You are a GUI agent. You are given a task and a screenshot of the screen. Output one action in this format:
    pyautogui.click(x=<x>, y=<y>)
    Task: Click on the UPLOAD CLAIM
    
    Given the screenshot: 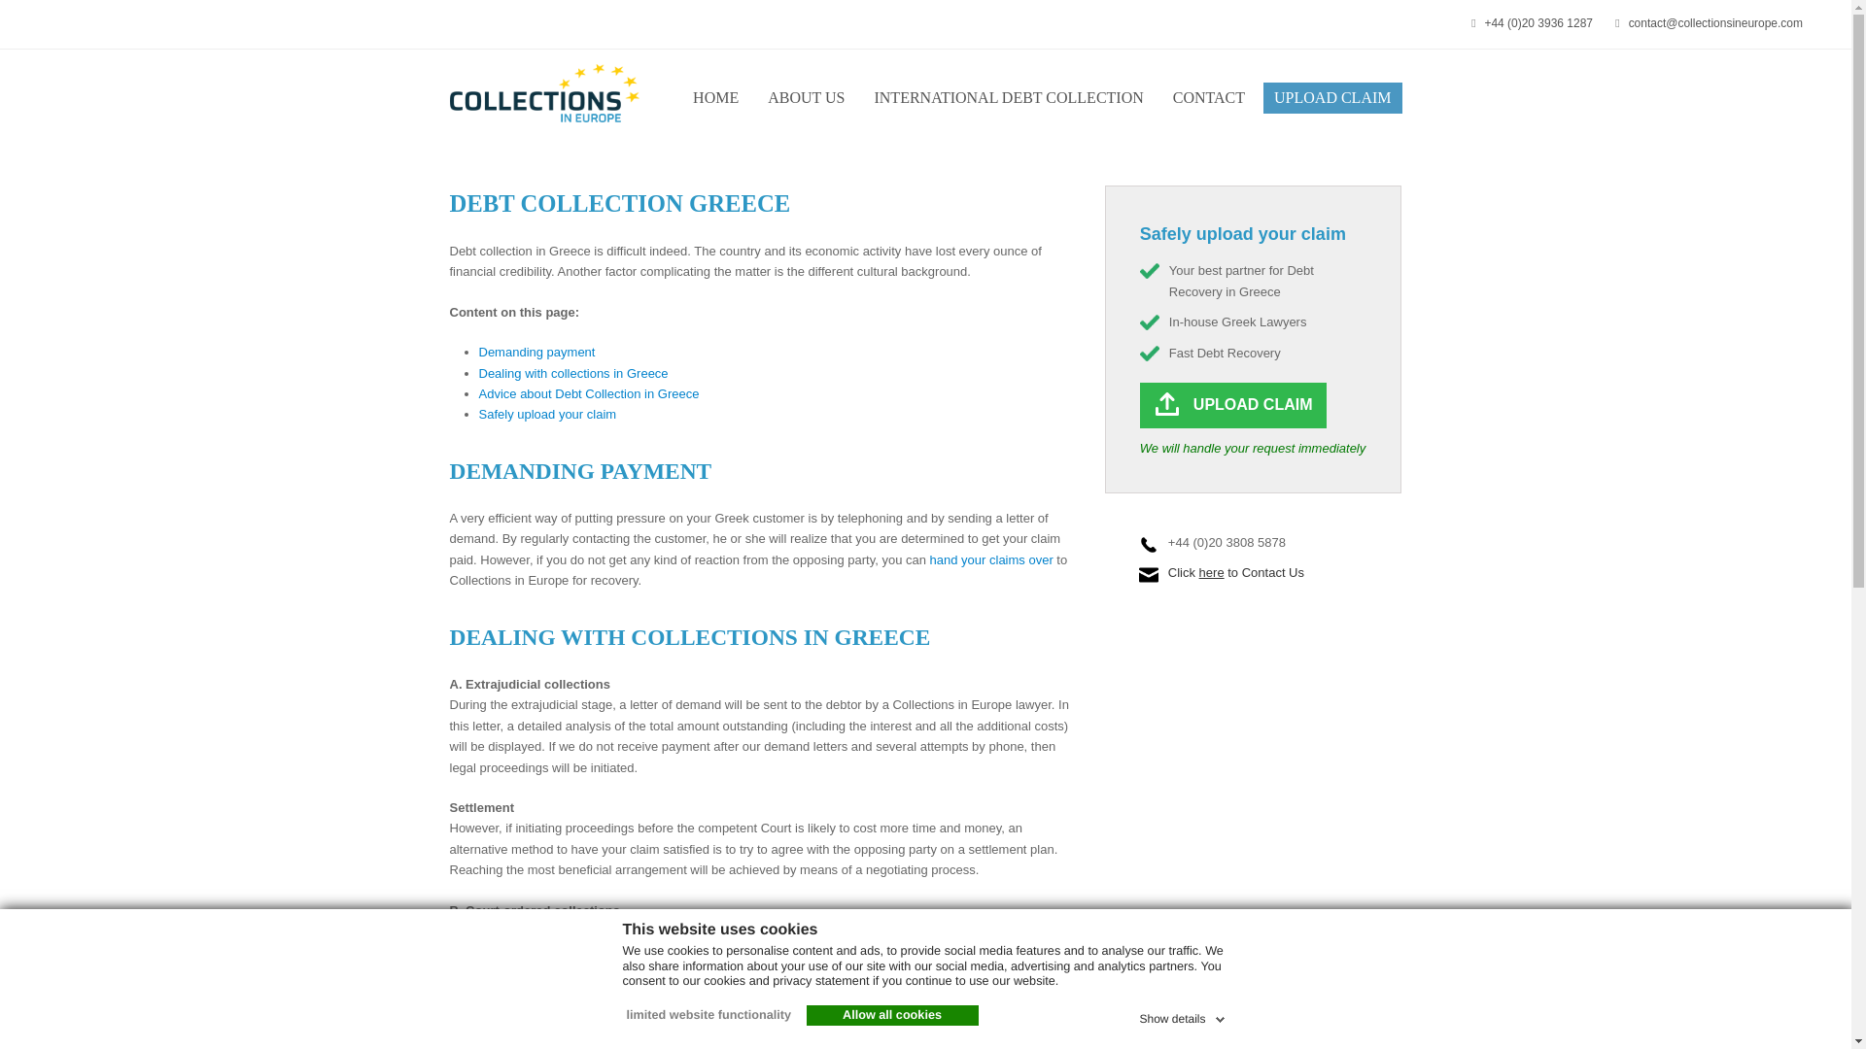 What is the action you would take?
    pyautogui.click(x=1331, y=97)
    